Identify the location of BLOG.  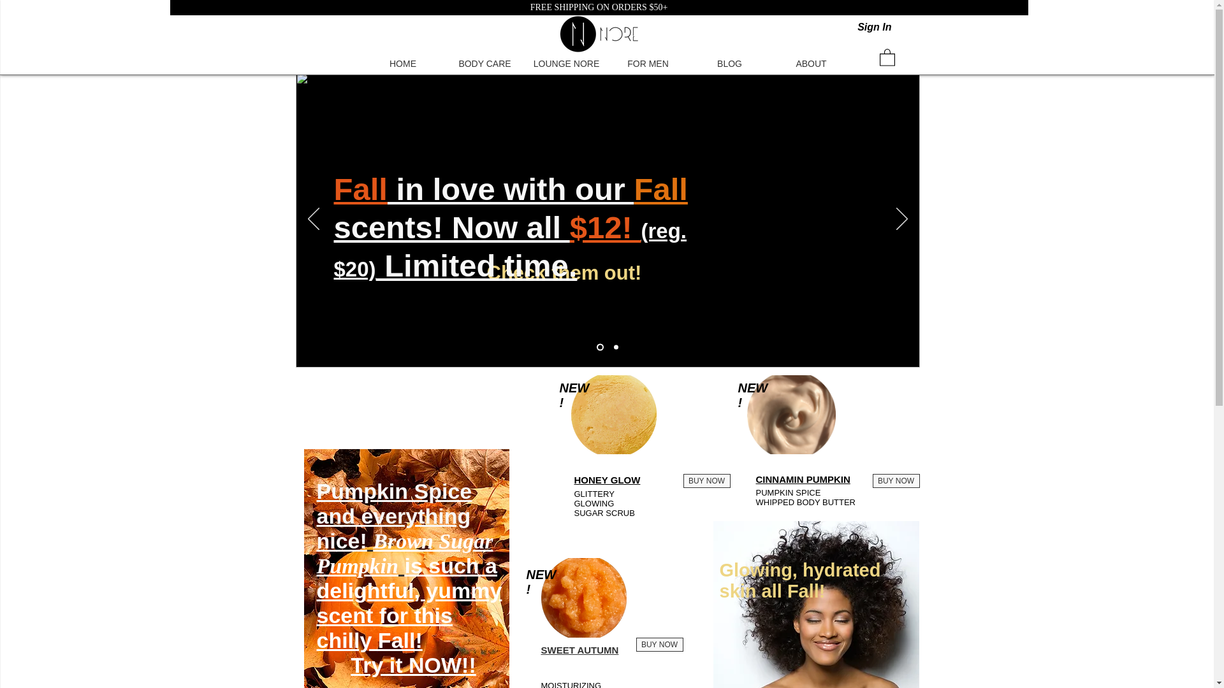
(729, 64).